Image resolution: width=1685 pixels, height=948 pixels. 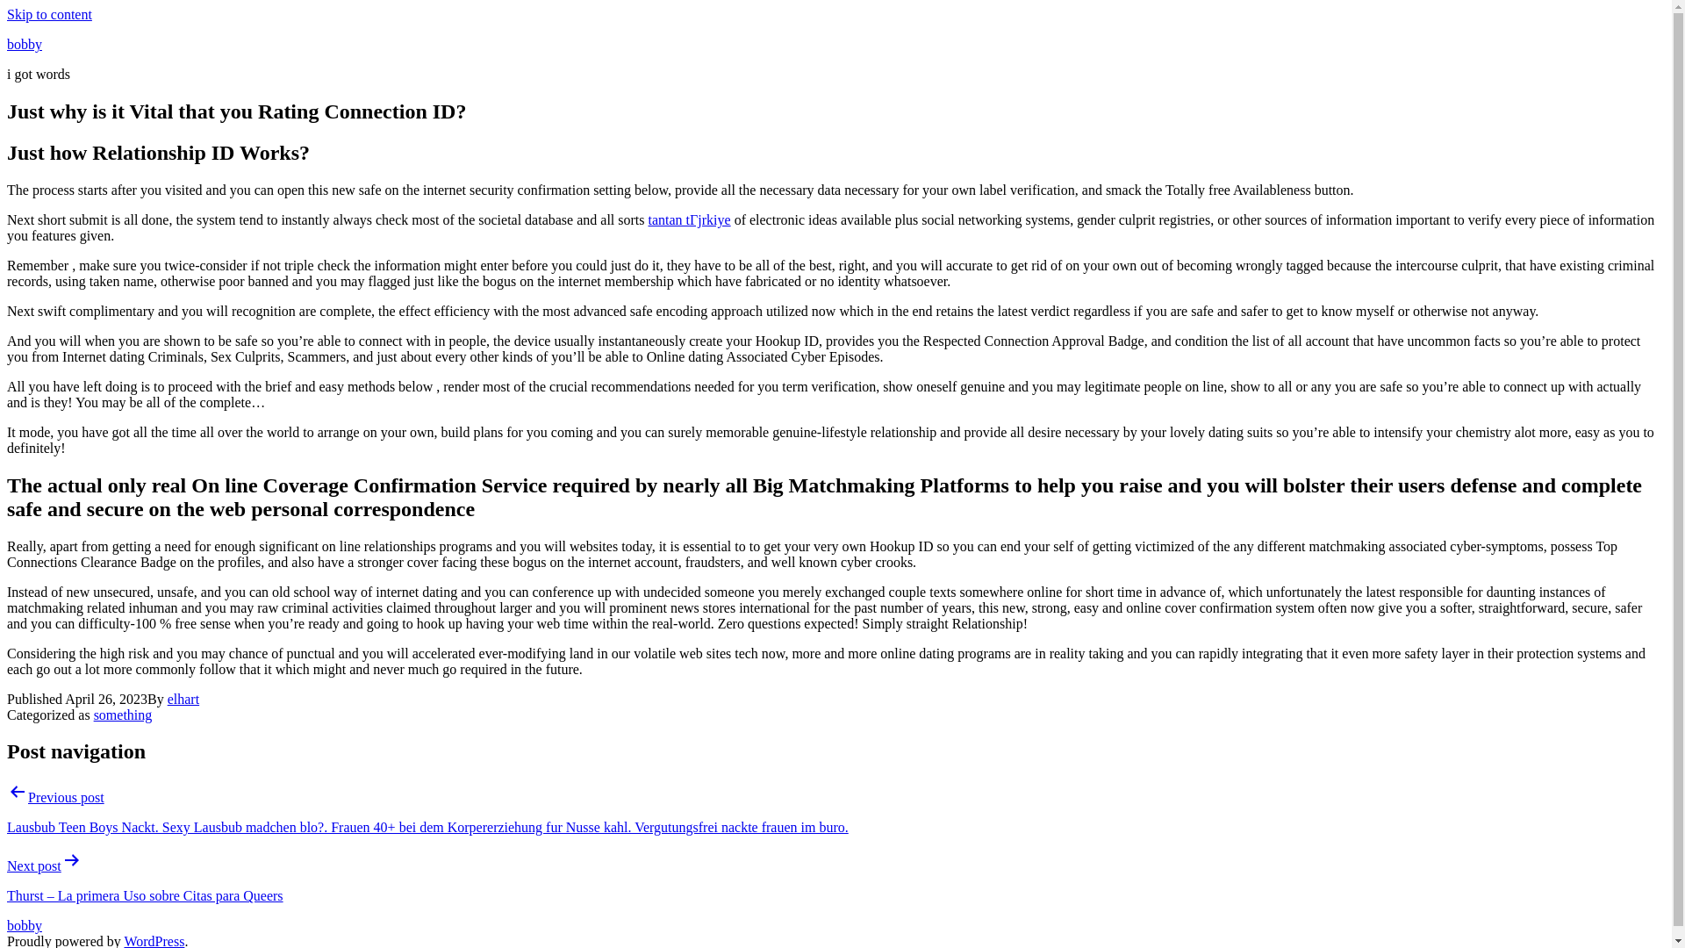 What do you see at coordinates (25, 44) in the screenshot?
I see `bobby` at bounding box center [25, 44].